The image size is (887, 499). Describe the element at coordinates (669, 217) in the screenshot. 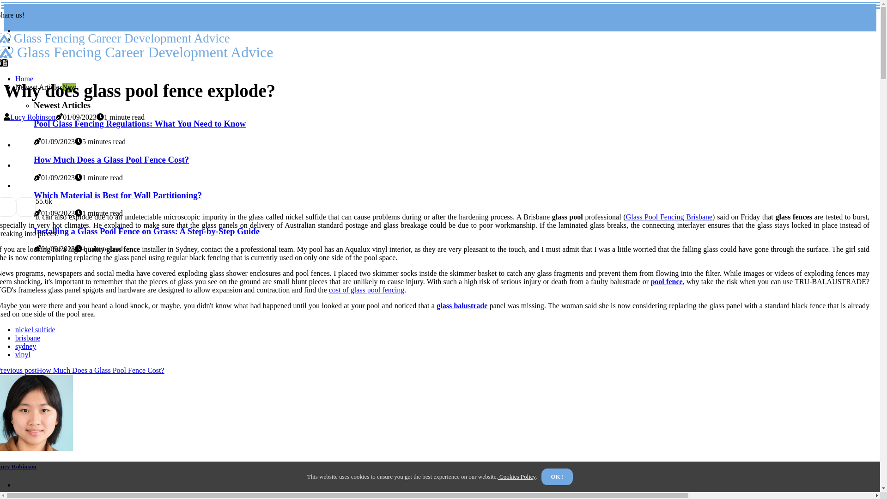

I see `Glass Pool Fencing Brisbane` at that location.